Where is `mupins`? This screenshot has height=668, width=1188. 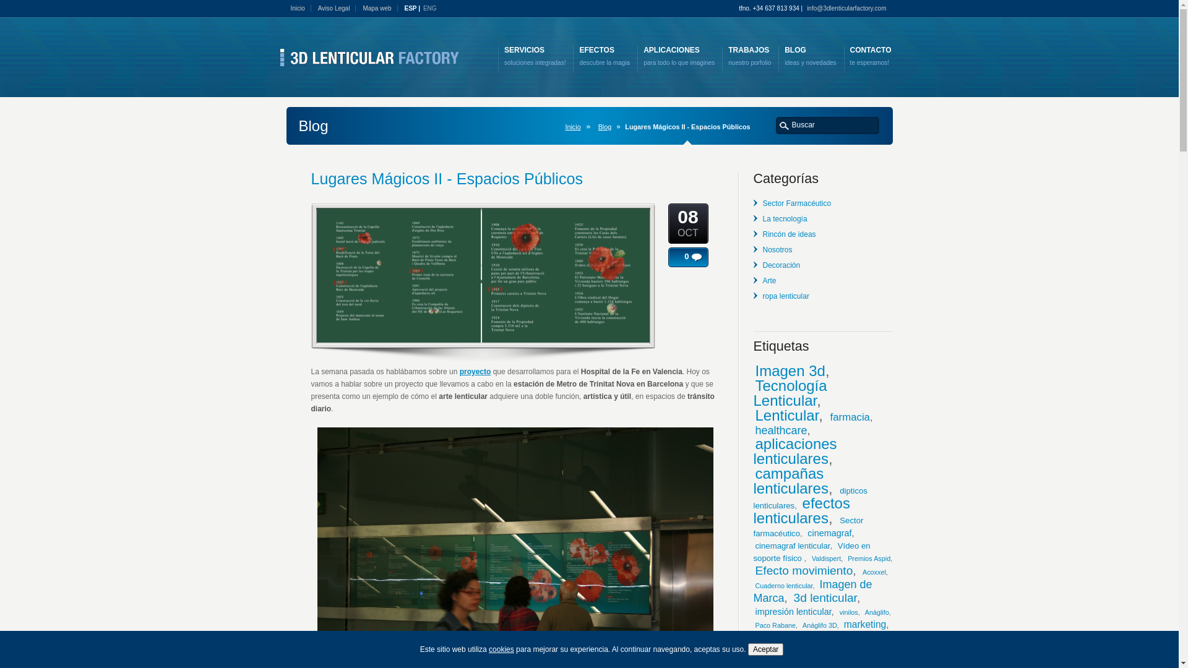 mupins is located at coordinates (796, 651).